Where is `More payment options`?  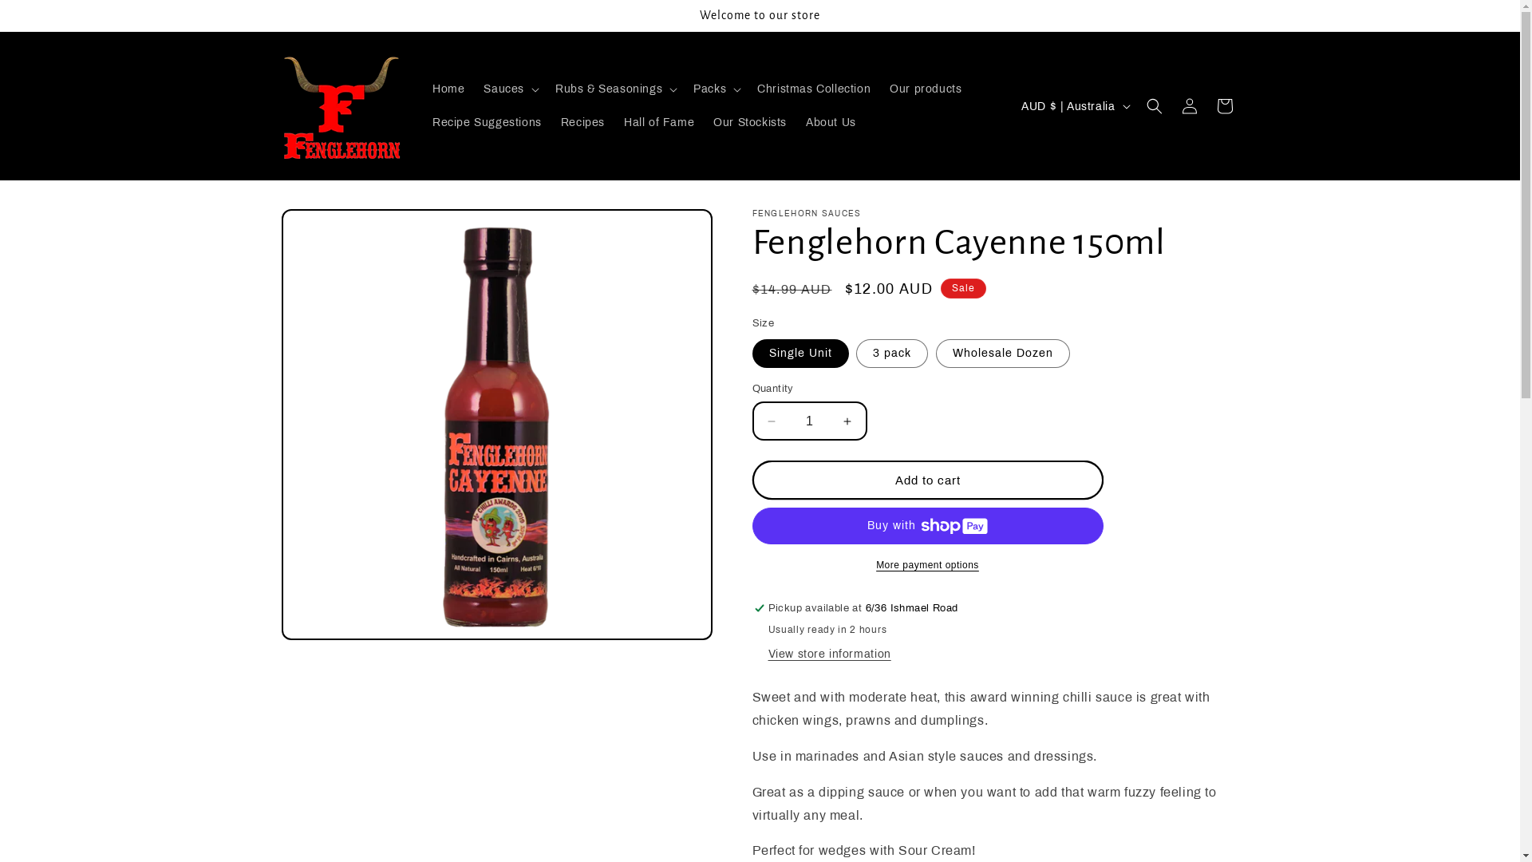 More payment options is located at coordinates (927, 565).